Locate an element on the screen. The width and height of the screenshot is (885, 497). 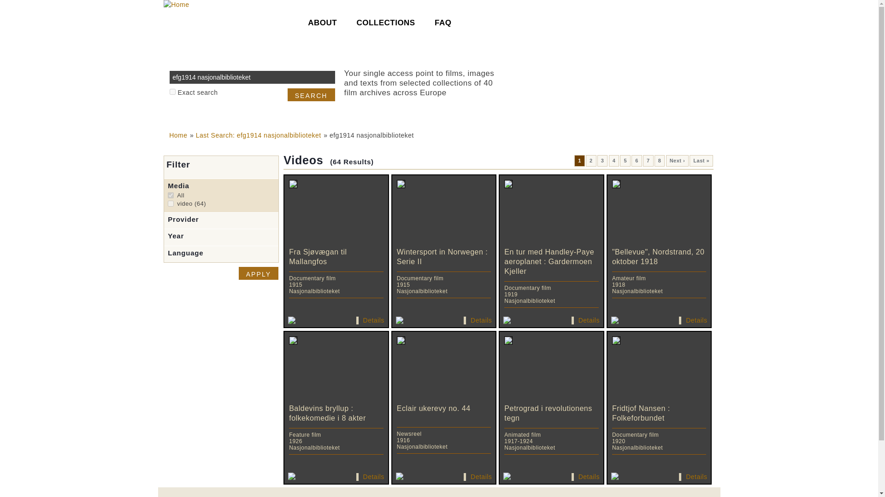
ABOUT is located at coordinates (312, 95).